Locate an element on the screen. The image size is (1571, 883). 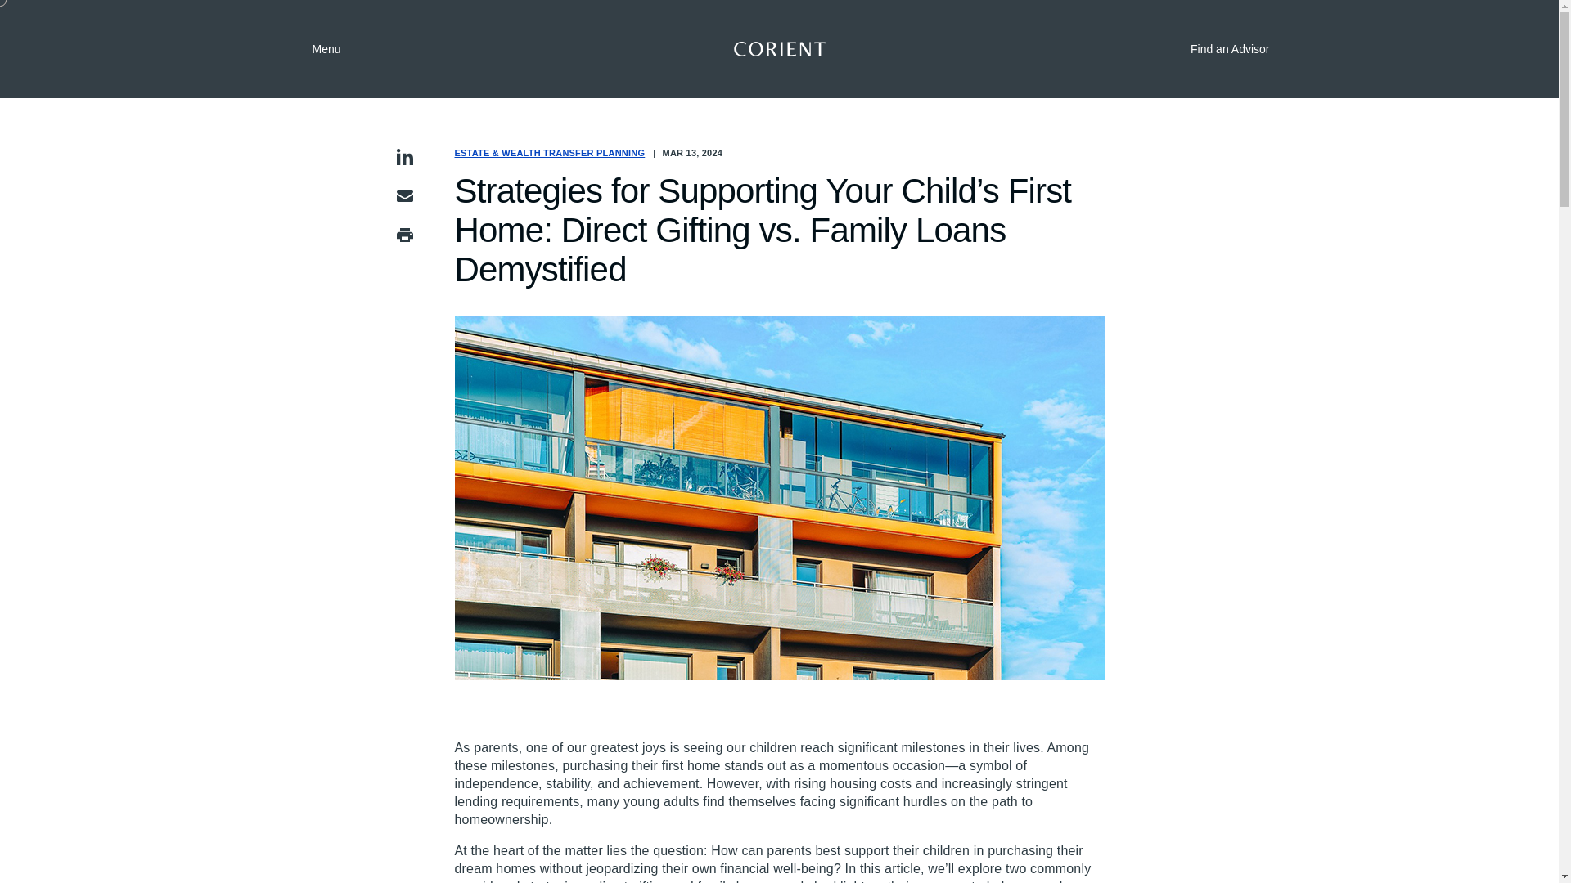
Menu is located at coordinates (314, 49).